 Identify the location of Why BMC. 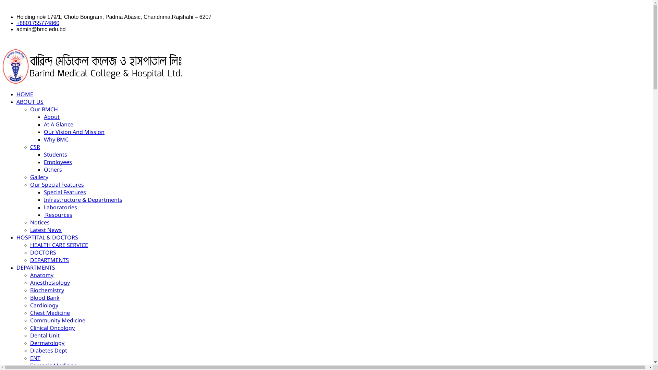
(56, 139).